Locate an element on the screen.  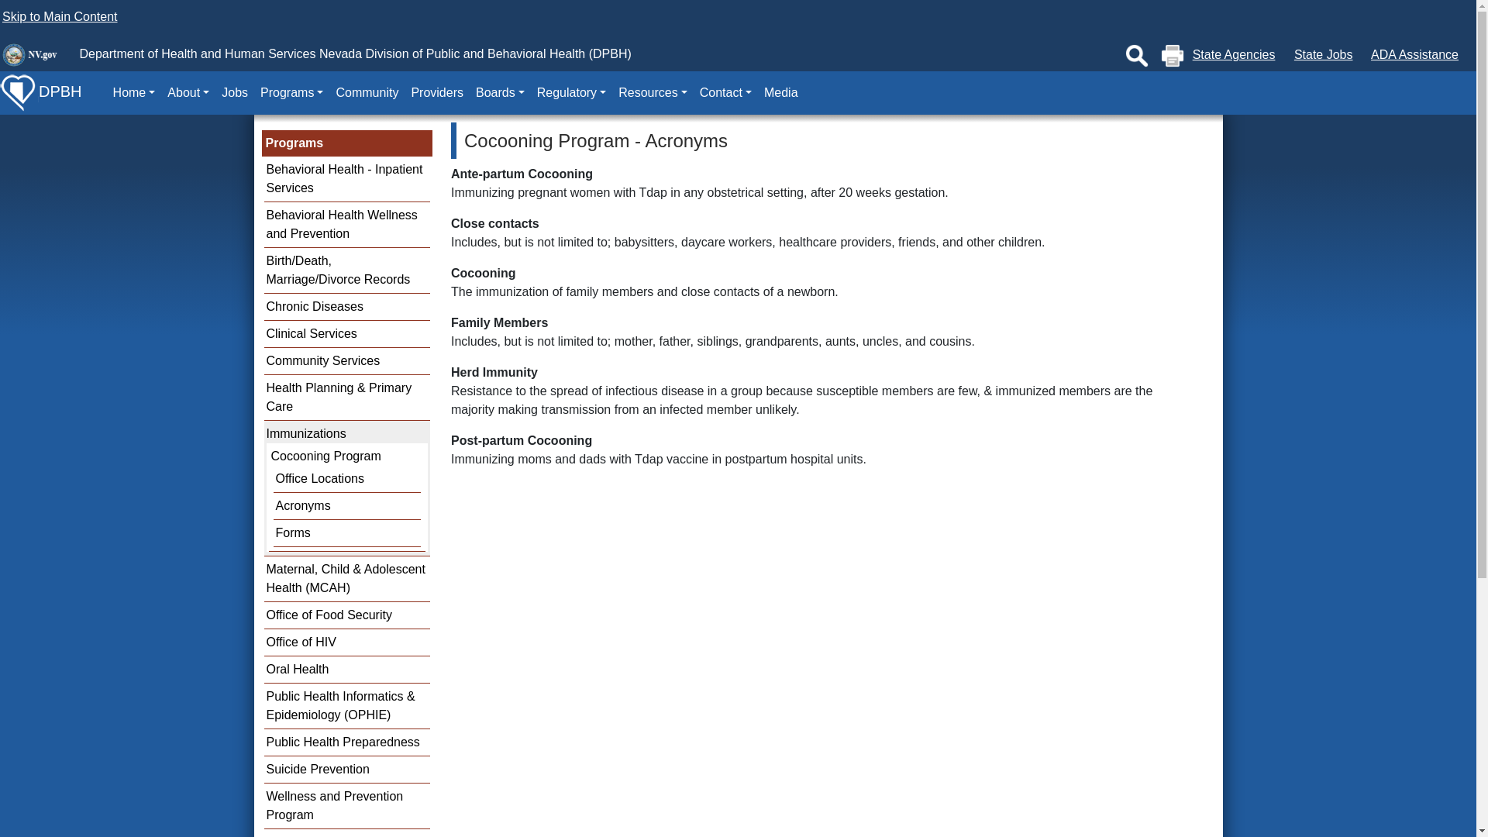
Search is located at coordinates (1136, 56).